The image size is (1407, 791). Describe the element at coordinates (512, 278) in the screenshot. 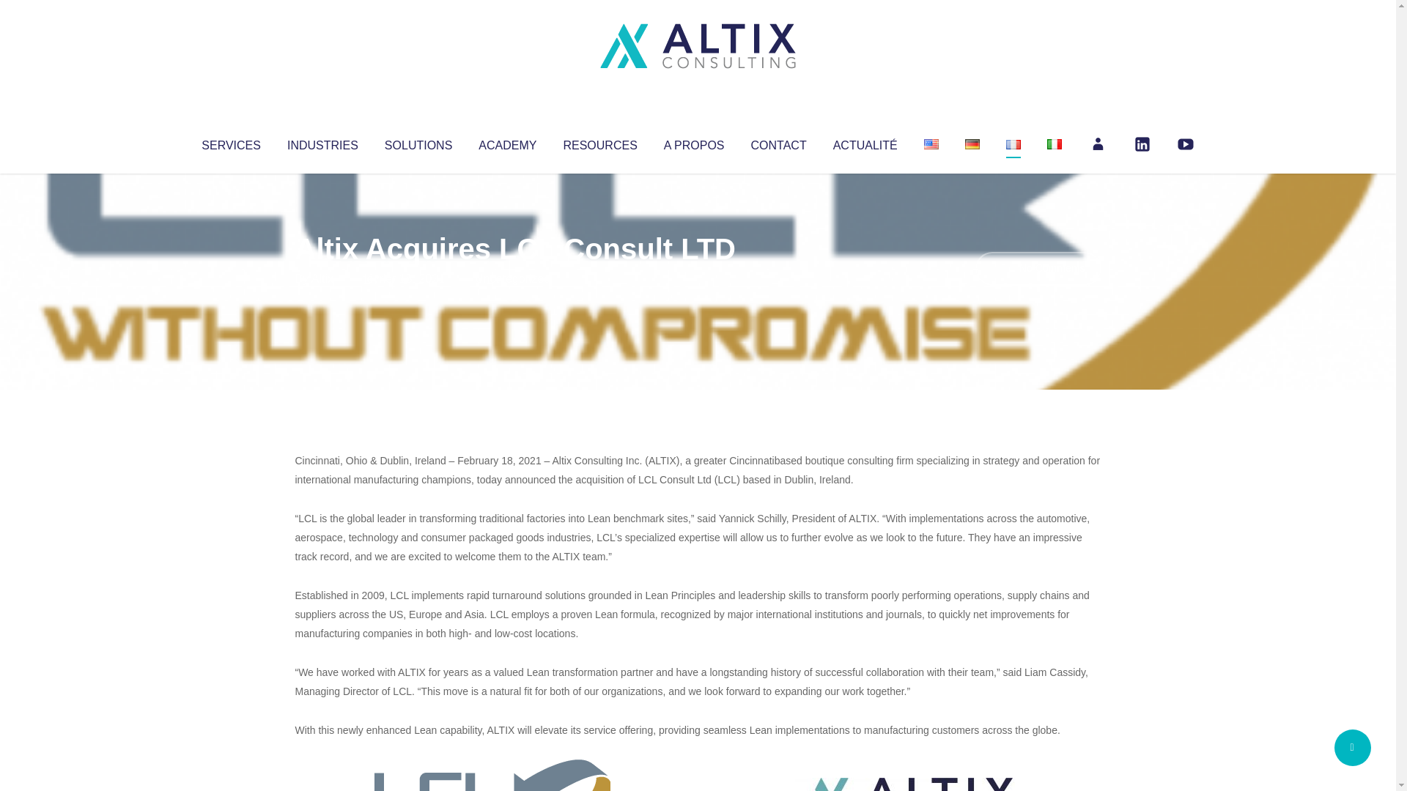

I see `Uncategorized` at that location.